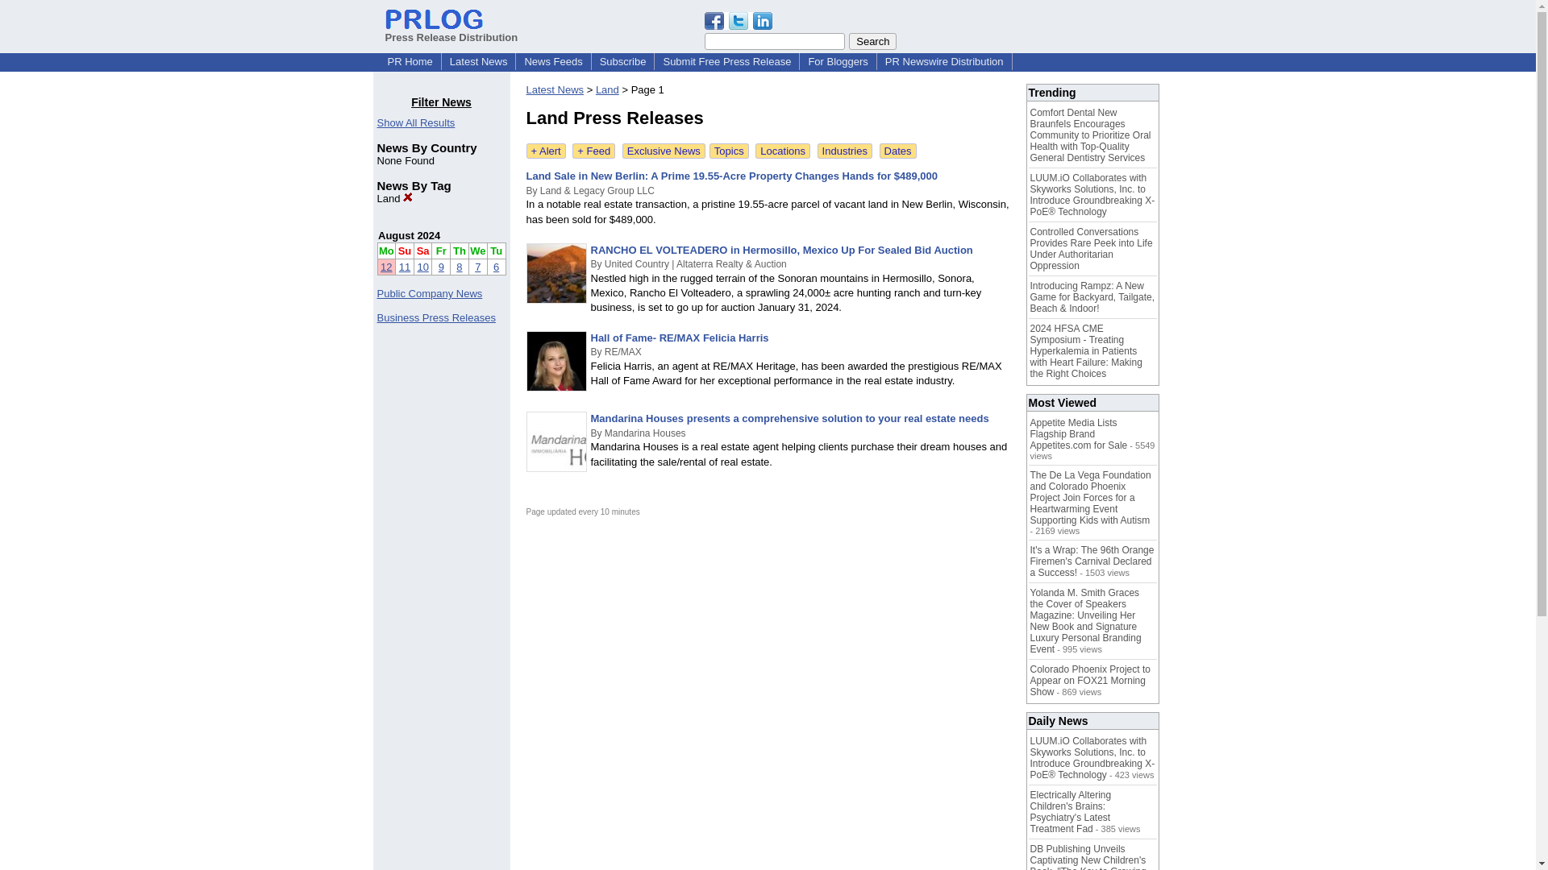 The image size is (1548, 870). Describe the element at coordinates (395, 198) in the screenshot. I see `Click to remove this filter` at that location.